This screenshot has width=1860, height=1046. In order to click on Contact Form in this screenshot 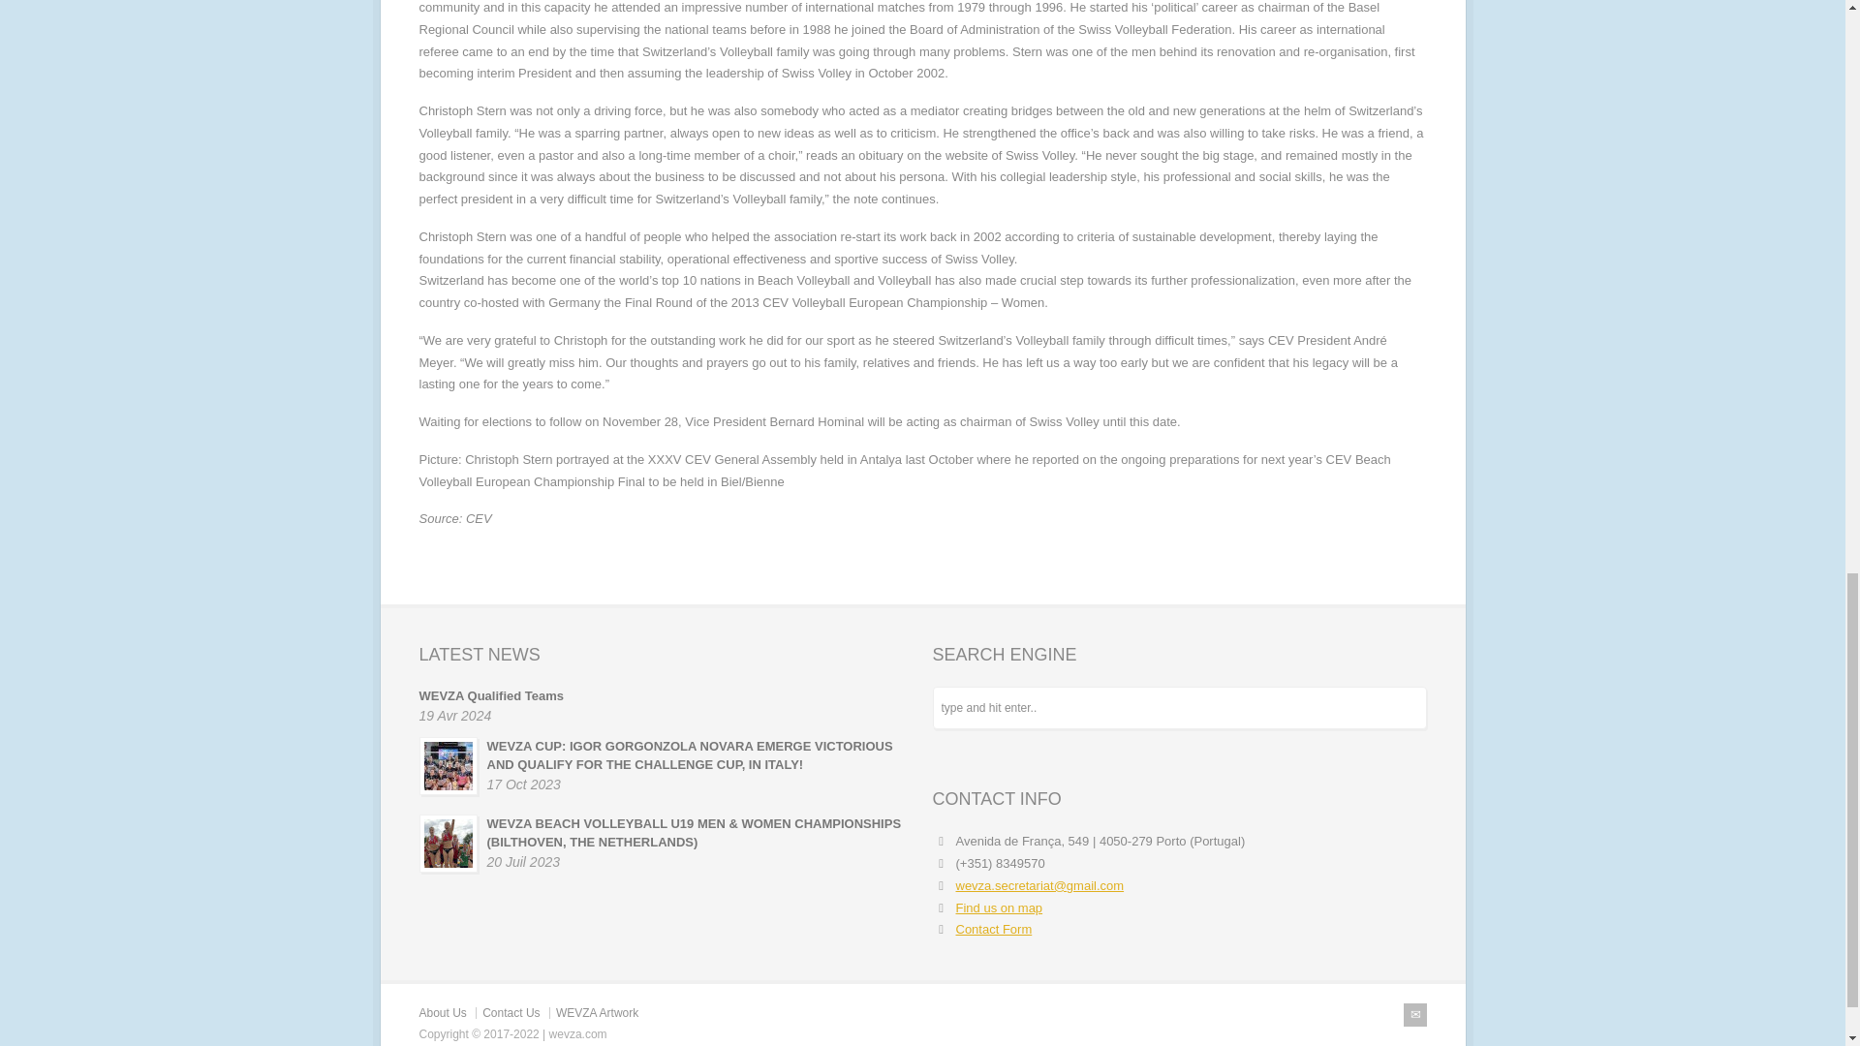, I will do `click(994, 928)`.